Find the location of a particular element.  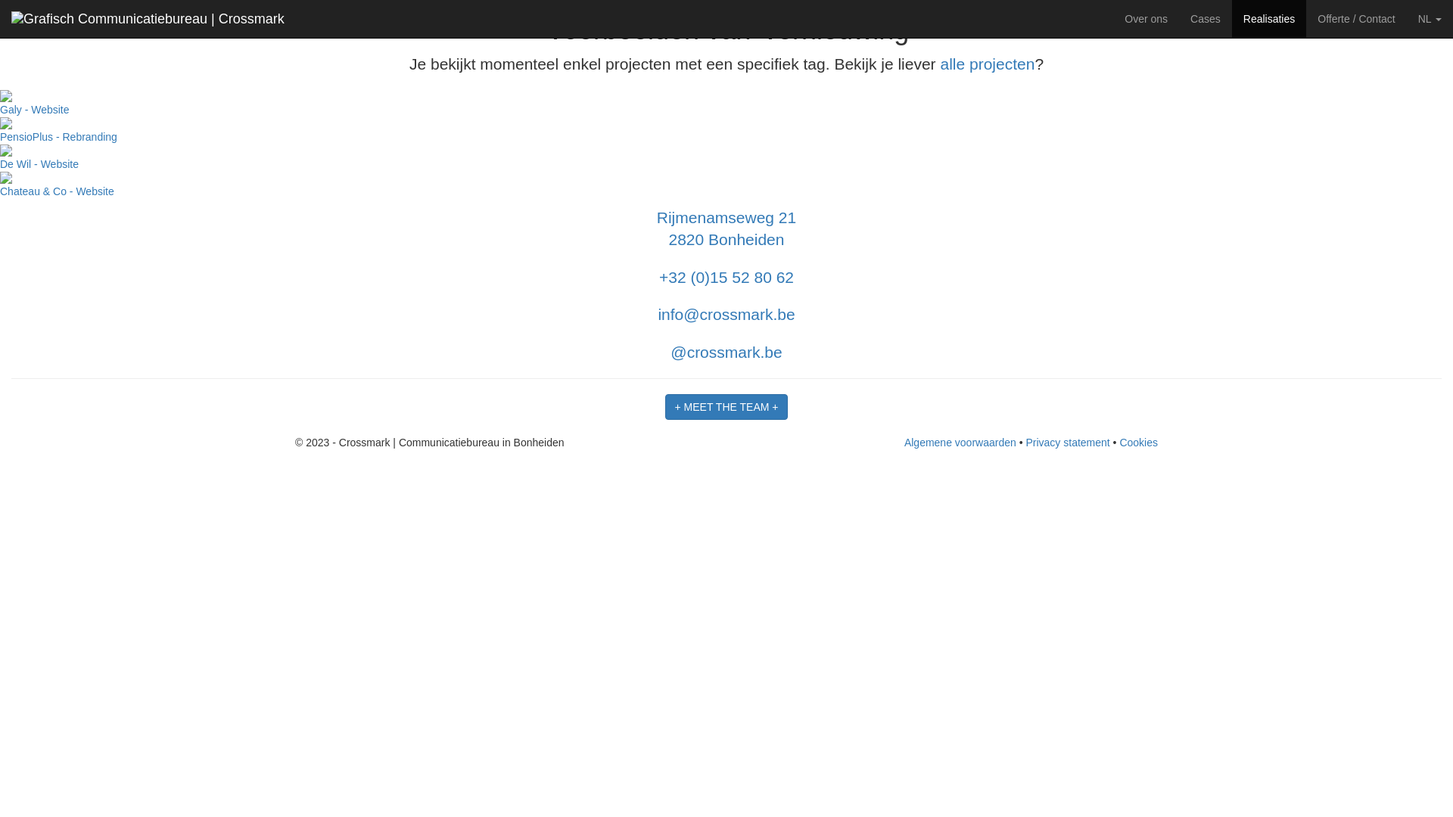

Over ons is located at coordinates (1146, 19).